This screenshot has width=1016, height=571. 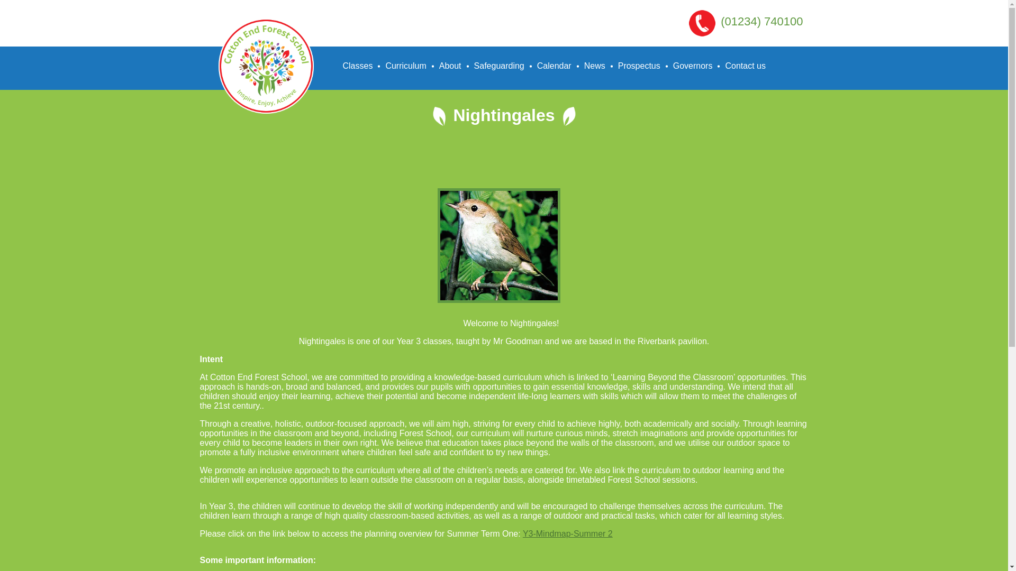 I want to click on Safeguarding, so click(x=499, y=66).